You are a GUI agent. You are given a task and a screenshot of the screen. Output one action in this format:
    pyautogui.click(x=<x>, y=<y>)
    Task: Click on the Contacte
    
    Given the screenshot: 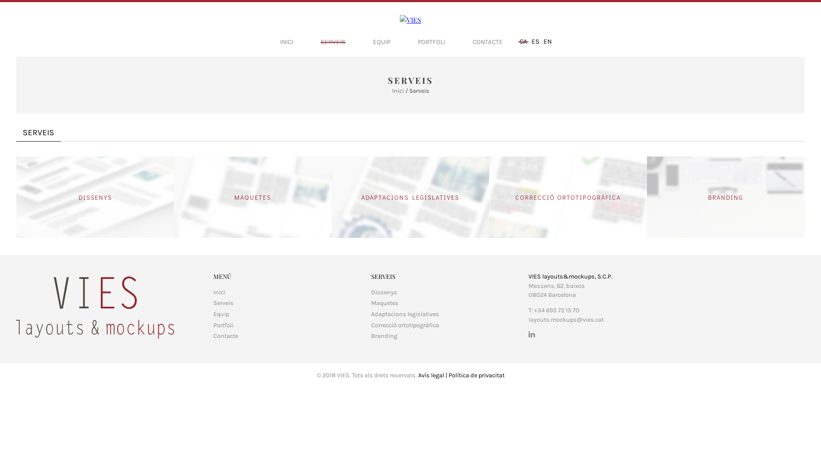 What is the action you would take?
    pyautogui.click(x=226, y=336)
    